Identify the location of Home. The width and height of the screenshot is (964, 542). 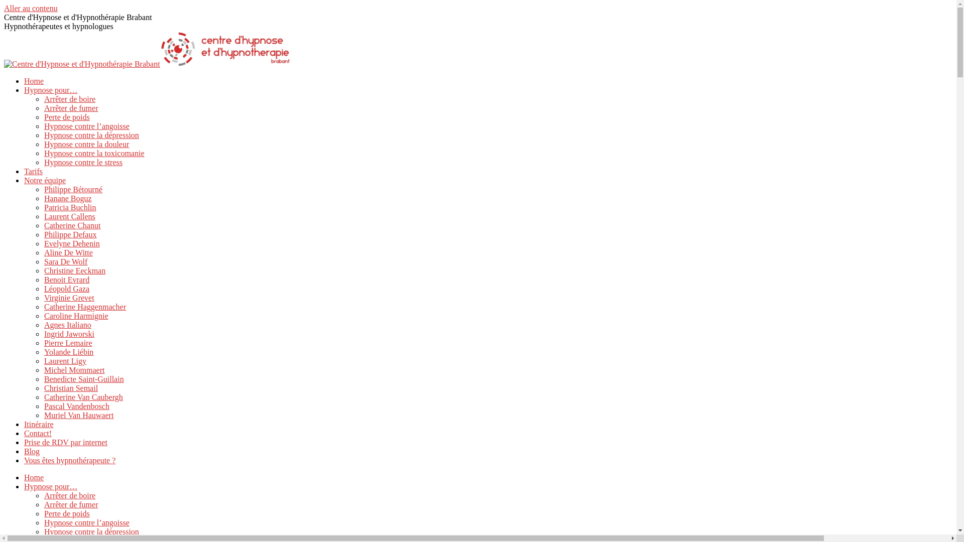
(34, 478).